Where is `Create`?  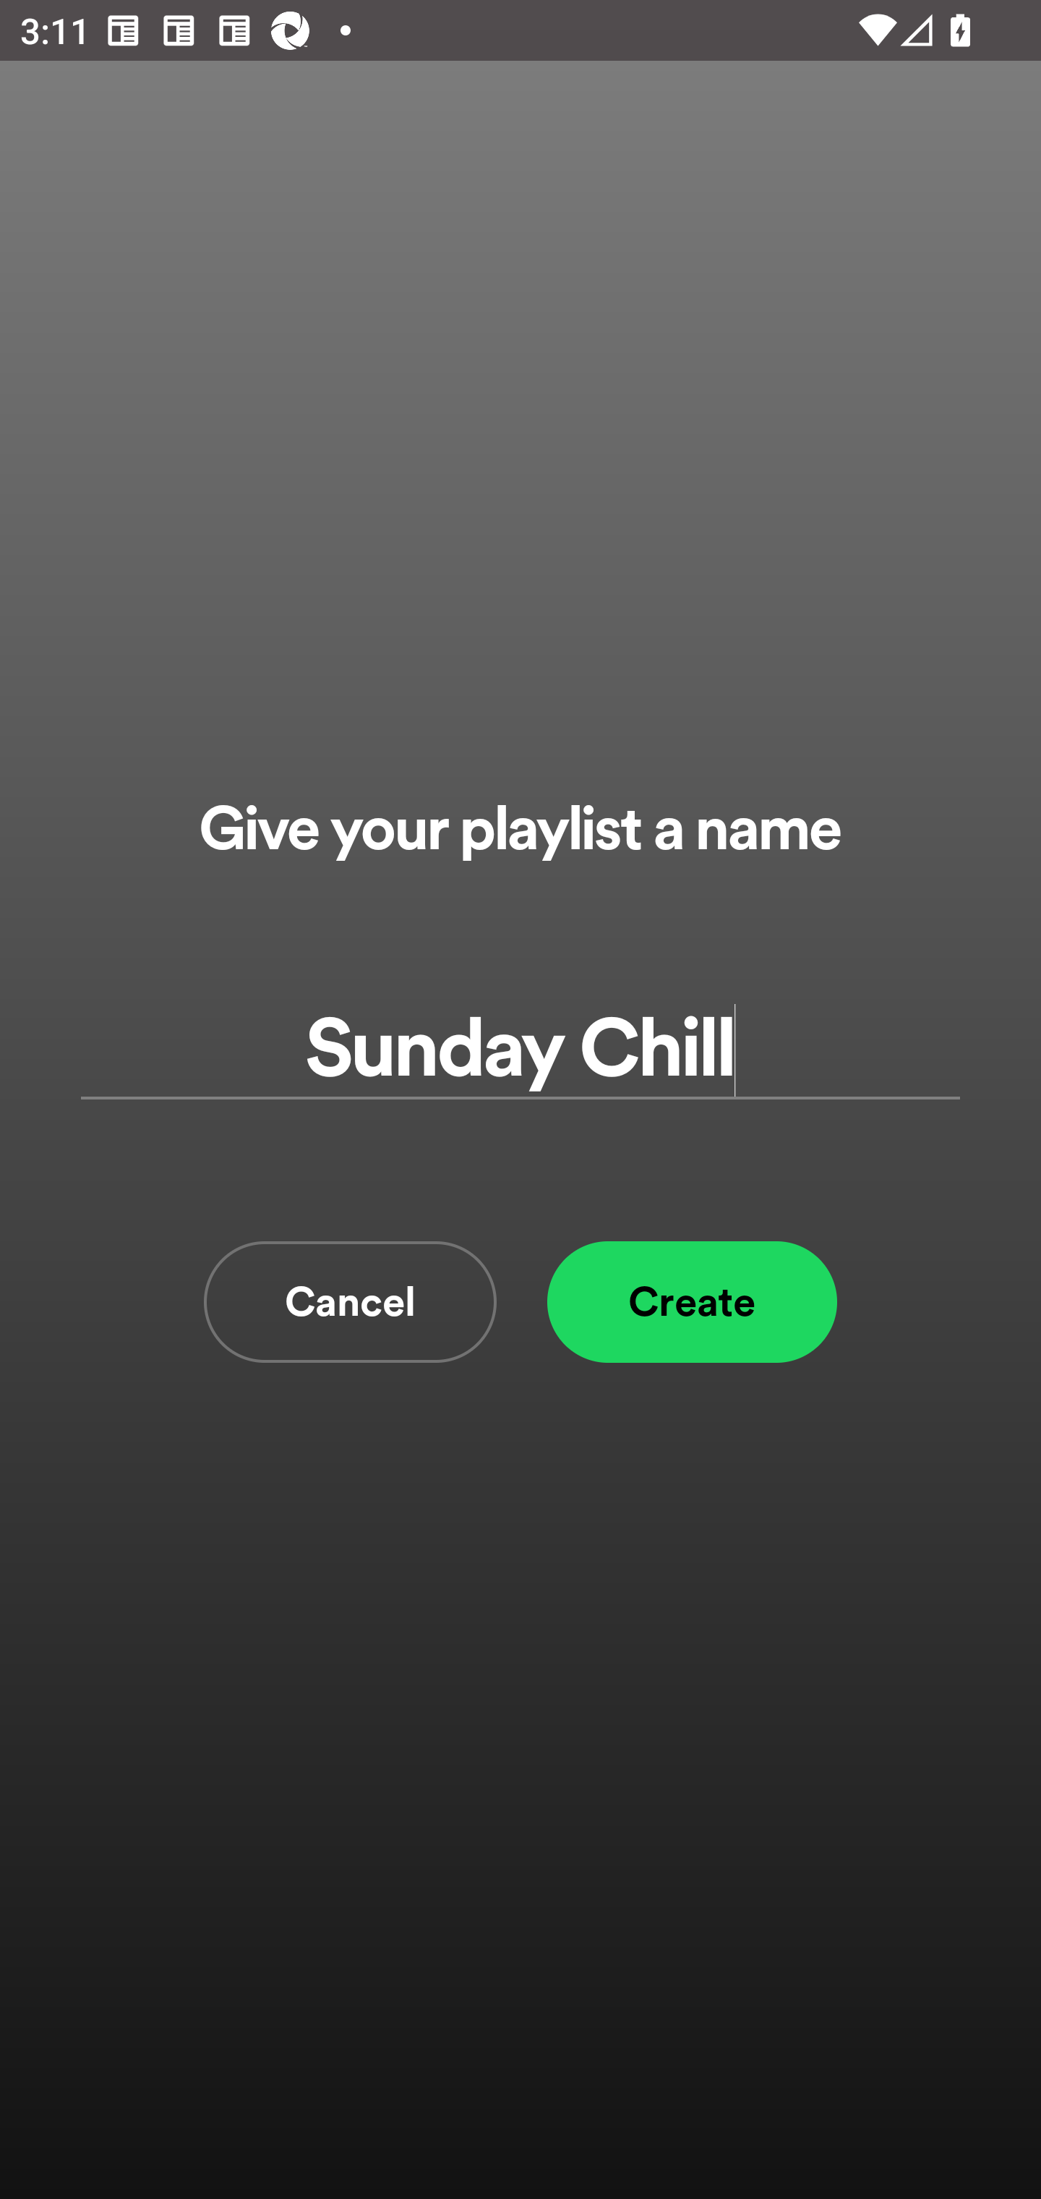 Create is located at coordinates (692, 1301).